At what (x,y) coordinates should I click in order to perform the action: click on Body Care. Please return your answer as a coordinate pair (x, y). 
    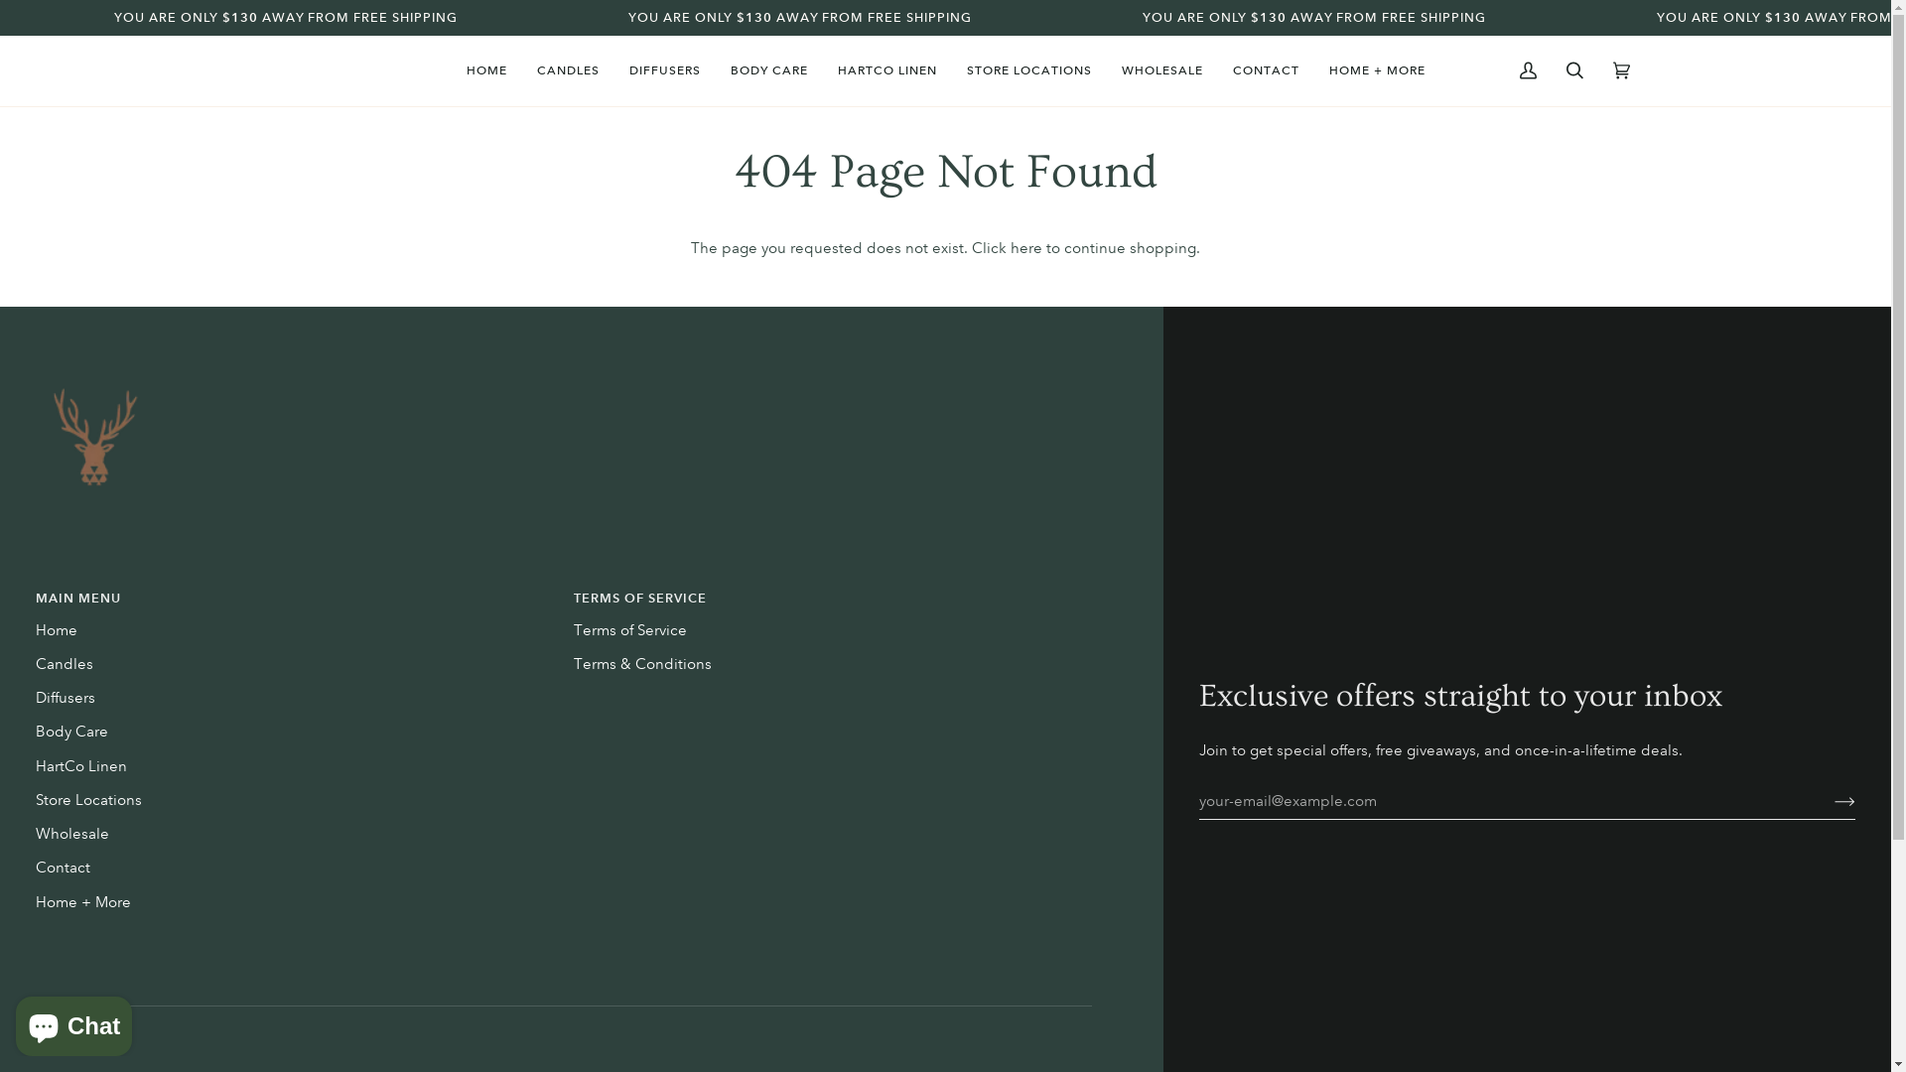
    Looking at the image, I should click on (71, 732).